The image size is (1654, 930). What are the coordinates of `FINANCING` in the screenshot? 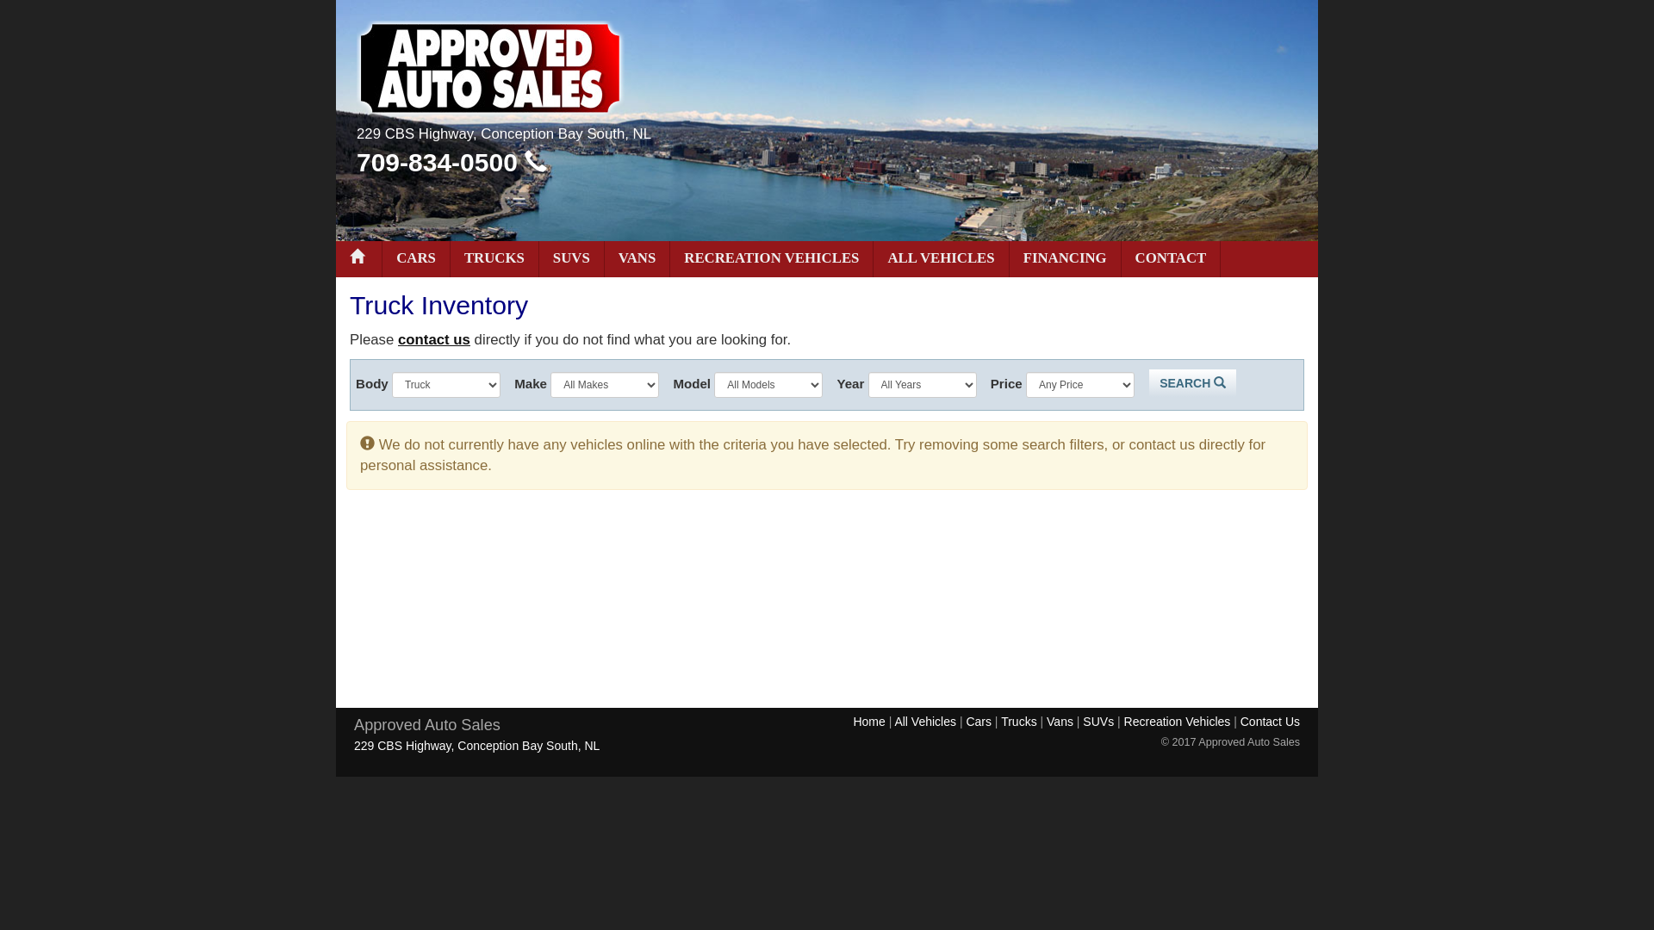 It's located at (1066, 259).